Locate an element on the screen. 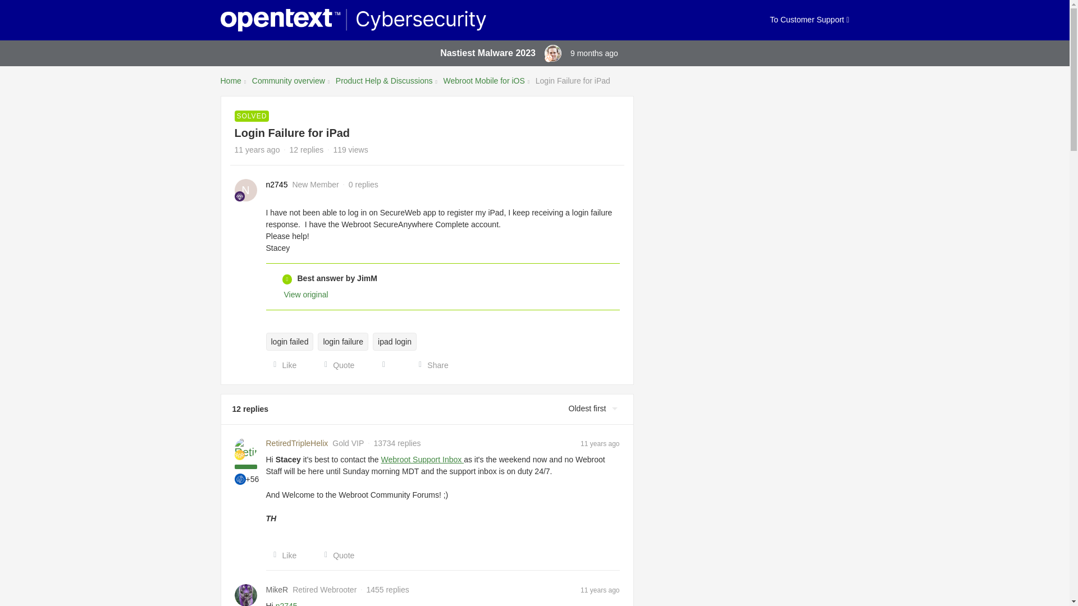  Like is located at coordinates (282, 365).